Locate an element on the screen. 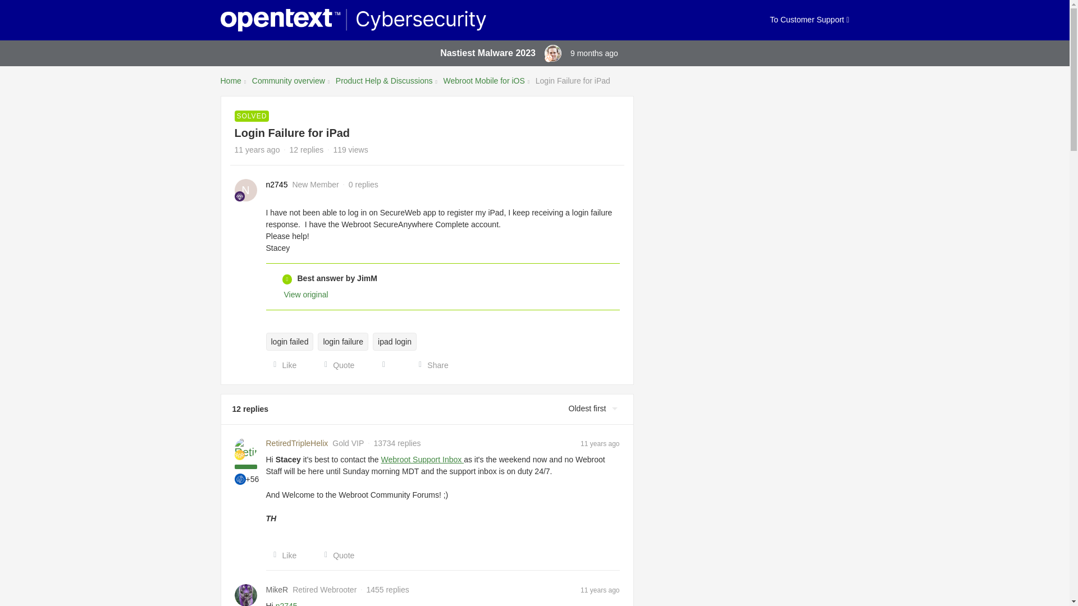  Like is located at coordinates (282, 365).